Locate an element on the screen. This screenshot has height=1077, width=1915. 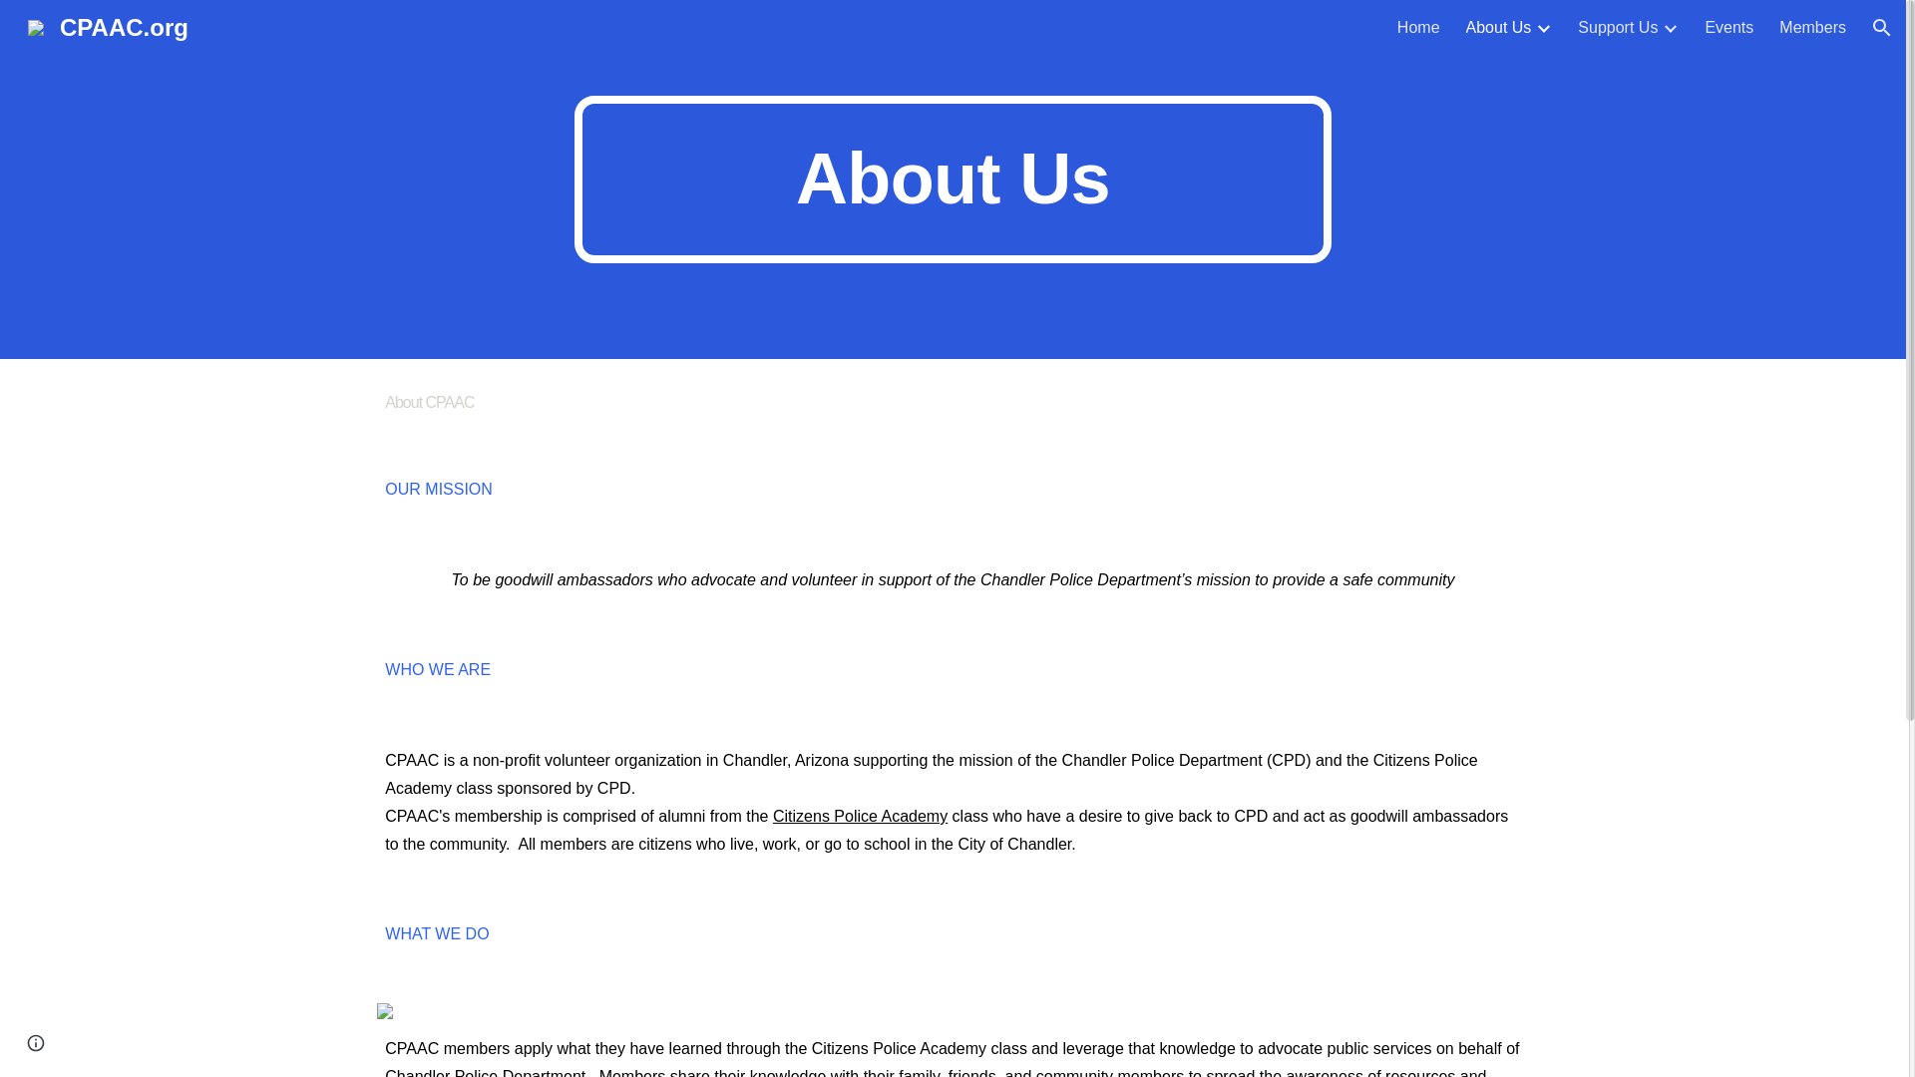
CPAAC.org is located at coordinates (108, 24).